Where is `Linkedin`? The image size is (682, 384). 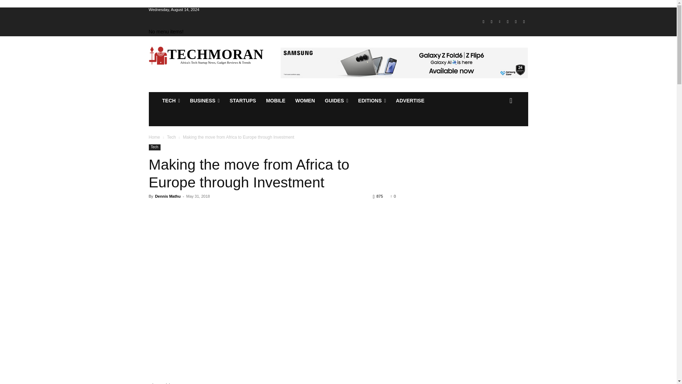
Linkedin is located at coordinates (499, 22).